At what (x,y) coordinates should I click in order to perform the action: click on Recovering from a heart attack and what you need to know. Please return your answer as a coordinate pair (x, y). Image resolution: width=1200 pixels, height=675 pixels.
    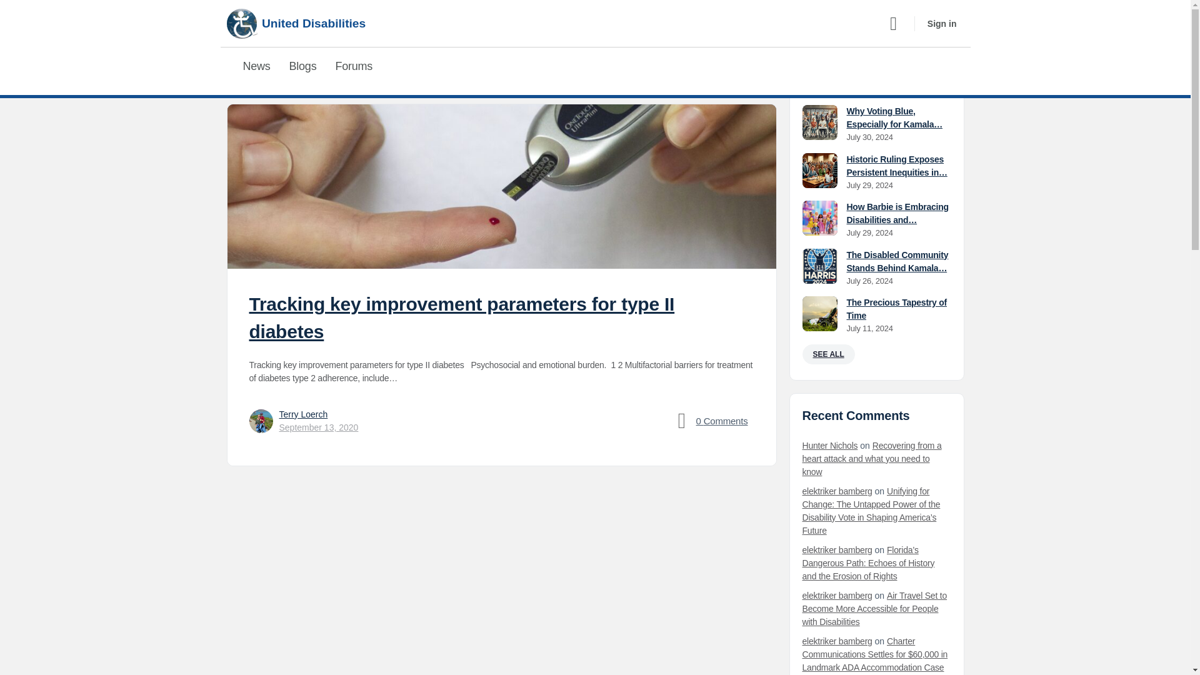
    Looking at the image, I should click on (872, 458).